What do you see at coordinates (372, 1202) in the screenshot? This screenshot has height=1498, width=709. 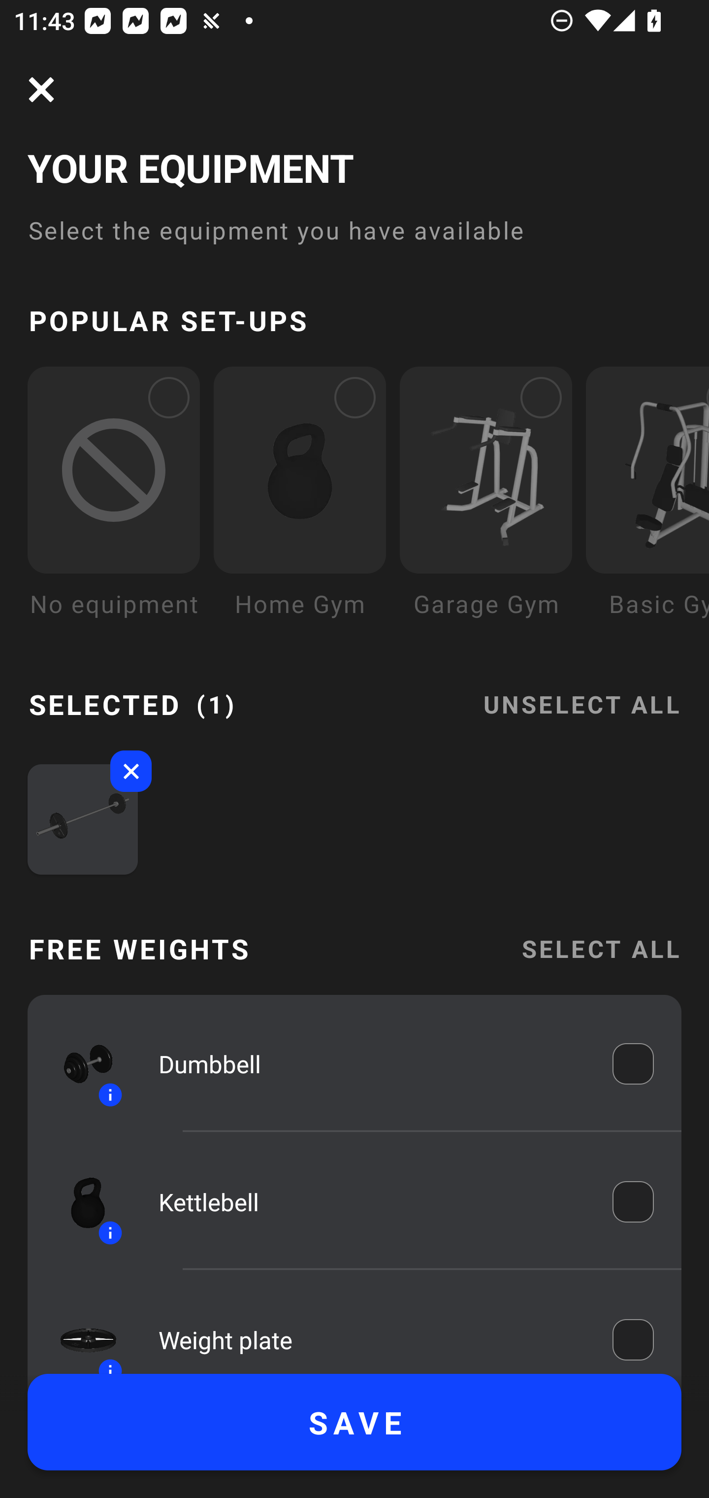 I see `Kettlebell` at bounding box center [372, 1202].